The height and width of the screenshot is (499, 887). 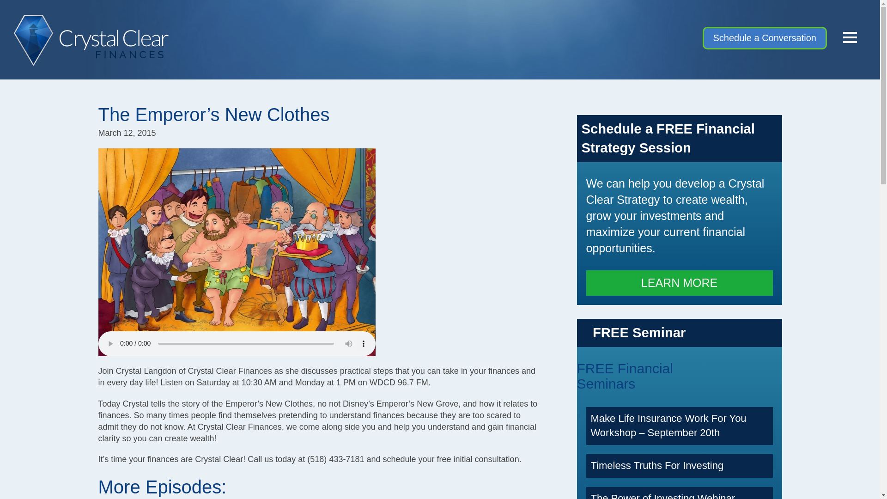 I want to click on Schedule a Conversation, so click(x=764, y=38).